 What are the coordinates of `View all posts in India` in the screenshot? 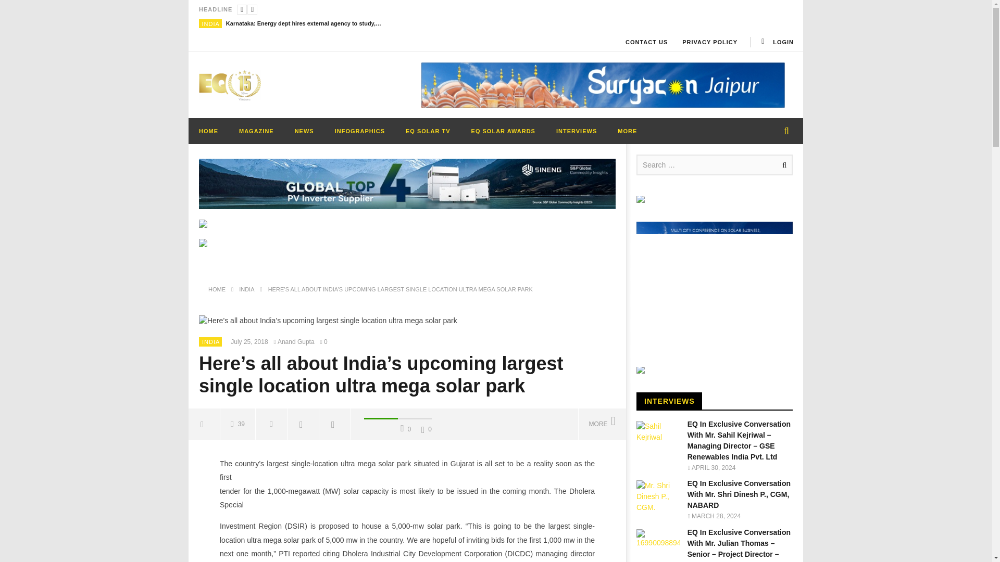 It's located at (210, 342).